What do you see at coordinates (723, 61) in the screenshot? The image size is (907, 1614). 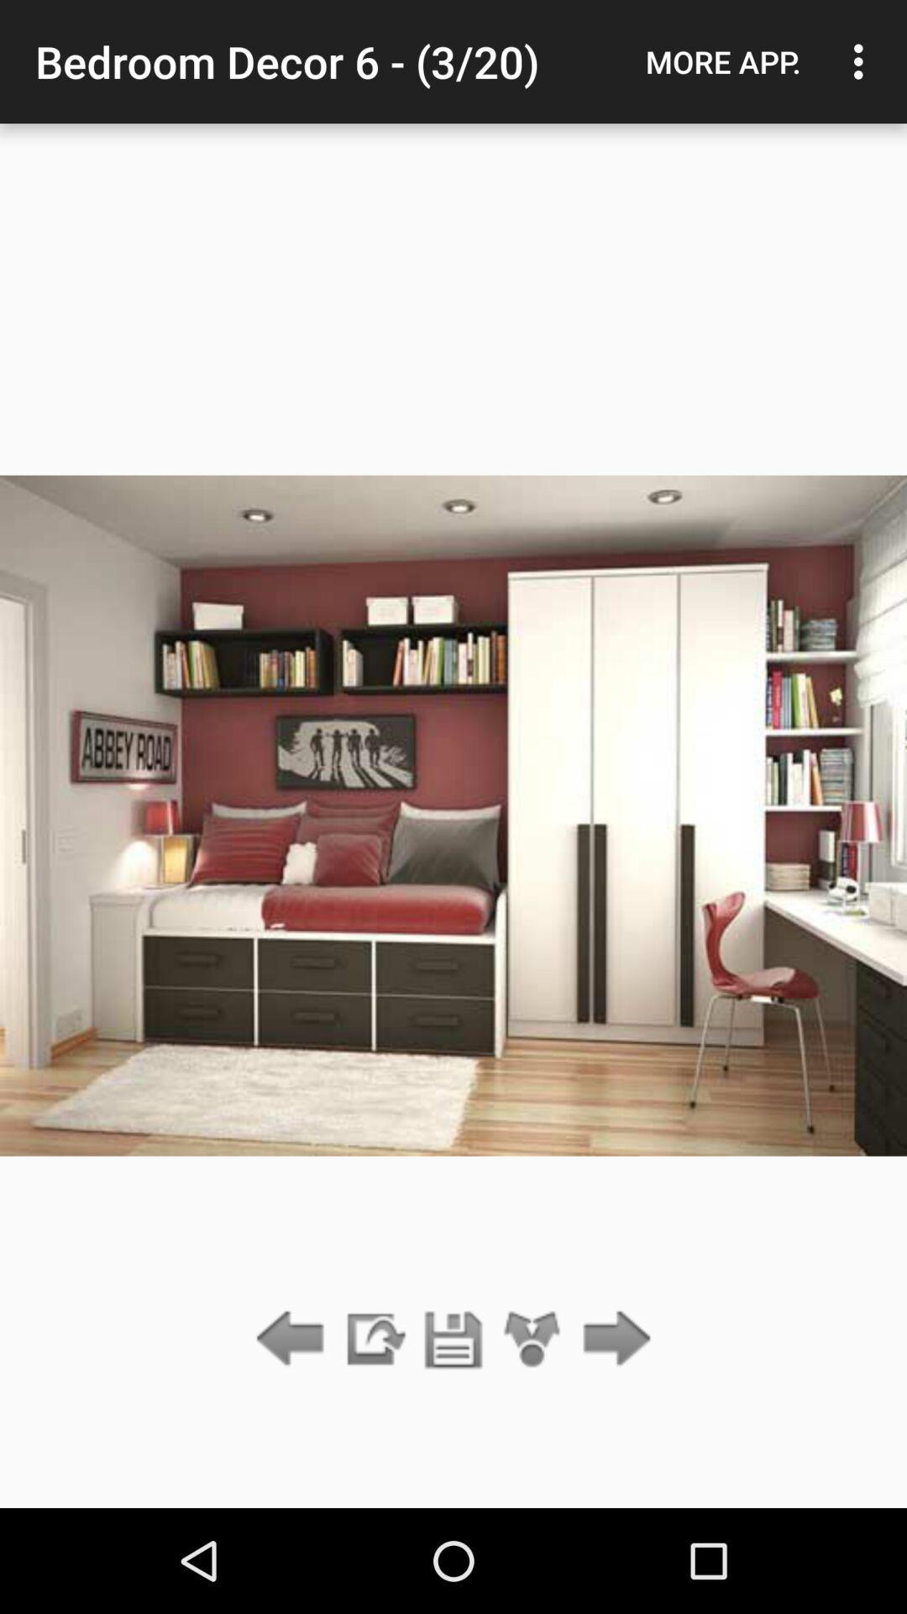 I see `open the icon to the right of bedroom decor 6 item` at bounding box center [723, 61].